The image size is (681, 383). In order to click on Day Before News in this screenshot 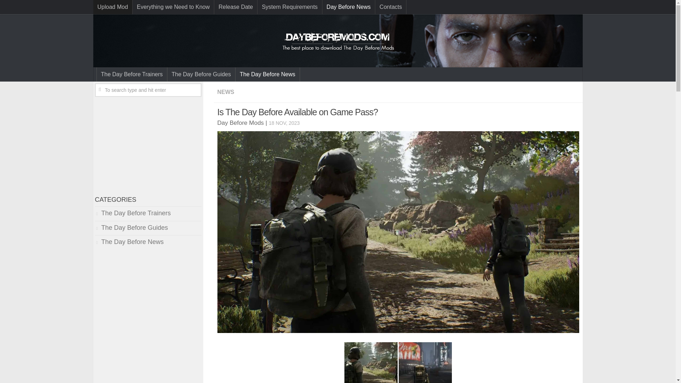, I will do `click(348, 7)`.